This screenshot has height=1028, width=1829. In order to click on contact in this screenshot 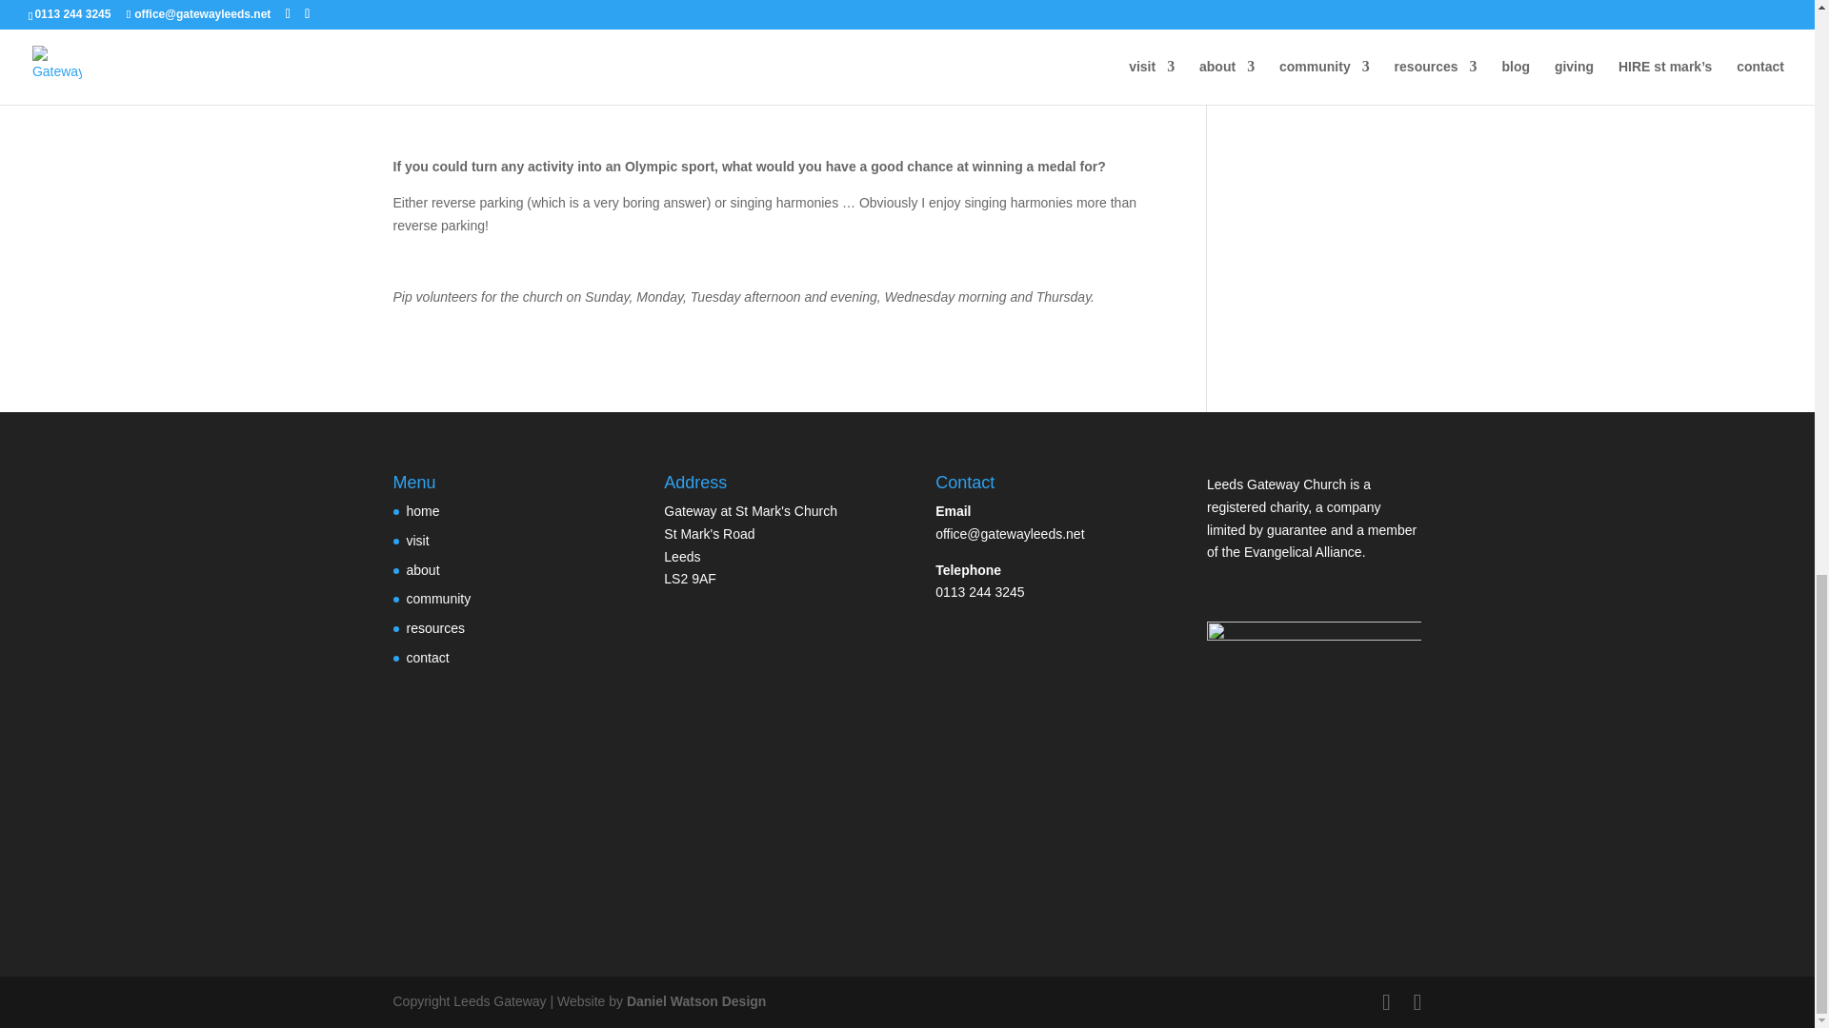, I will do `click(427, 657)`.